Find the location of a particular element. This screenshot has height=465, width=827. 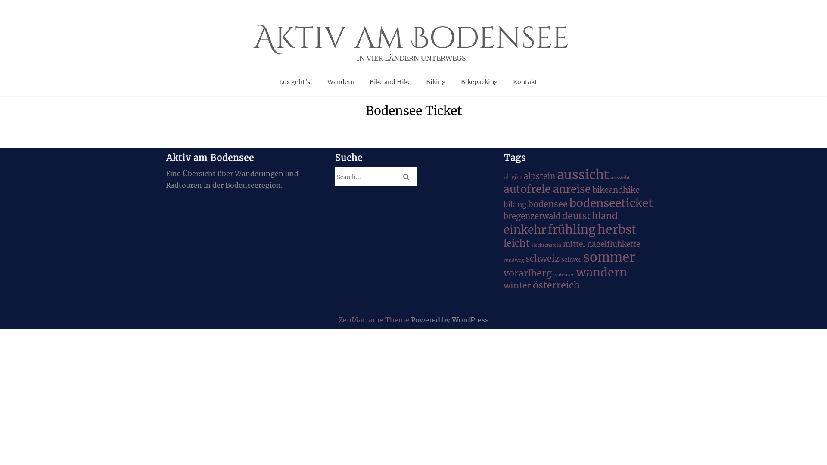

ZenMacrame Theme is located at coordinates (375, 320).